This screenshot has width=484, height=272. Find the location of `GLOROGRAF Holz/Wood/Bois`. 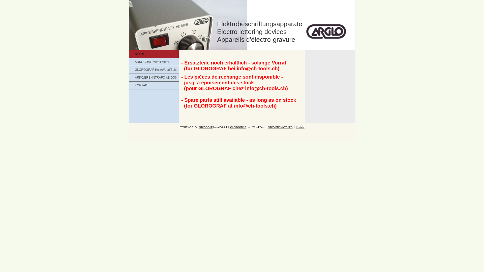

GLOROGRAF Holz/Wood/Bois is located at coordinates (154, 70).